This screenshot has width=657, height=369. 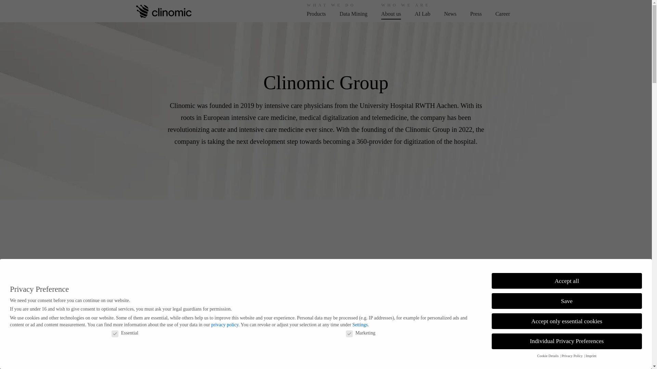 What do you see at coordinates (224, 318) in the screenshot?
I see `privacy policy` at bounding box center [224, 318].